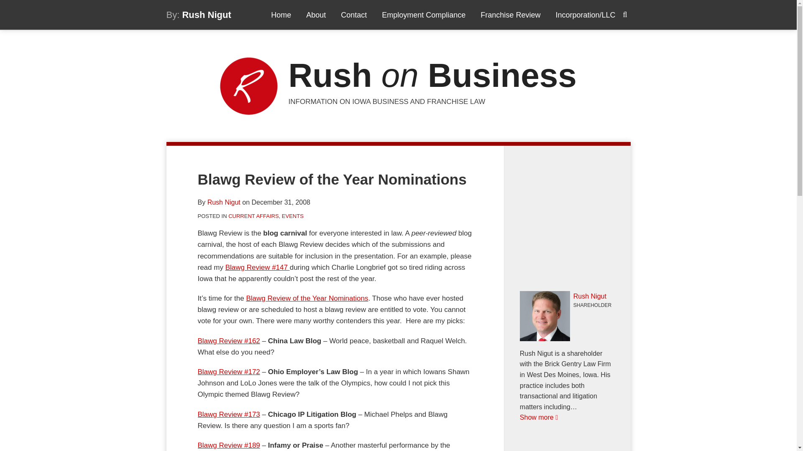 This screenshot has width=803, height=451. I want to click on Contact, so click(354, 15).